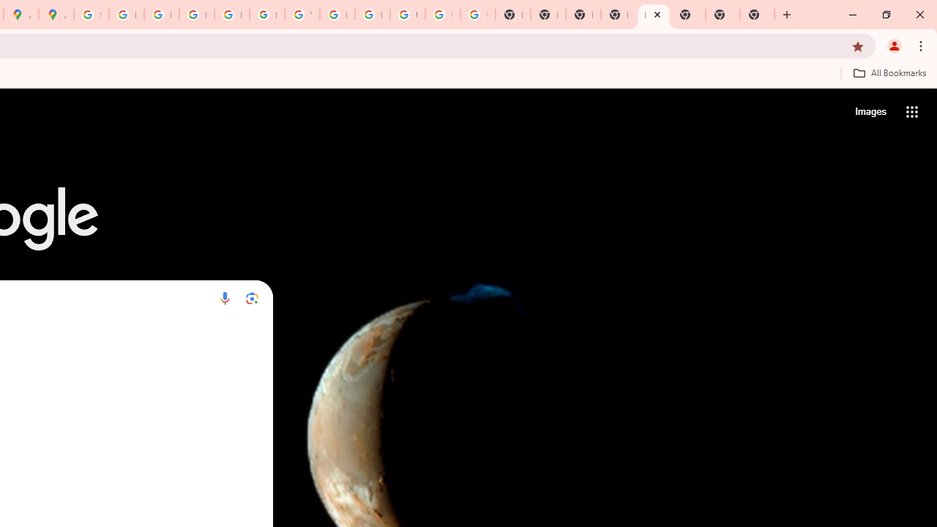  I want to click on Search by voice, so click(225, 298).